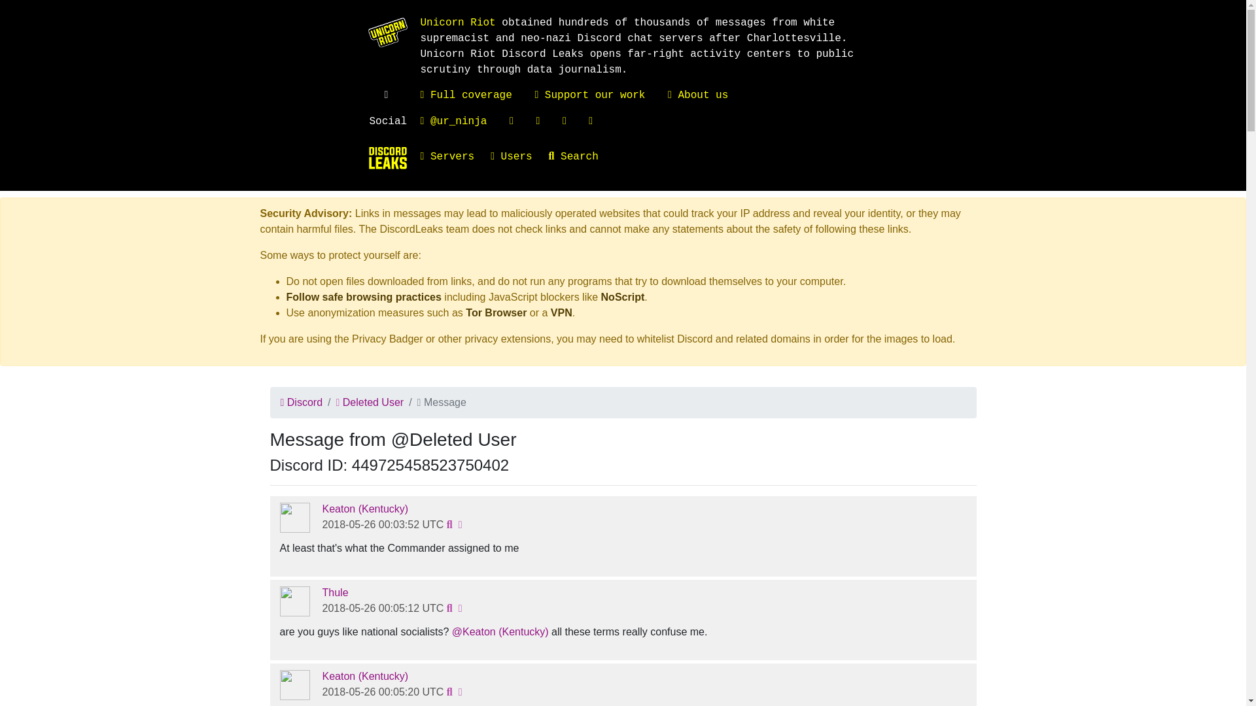 The image size is (1256, 706). I want to click on Unicorn Riot, so click(457, 22).